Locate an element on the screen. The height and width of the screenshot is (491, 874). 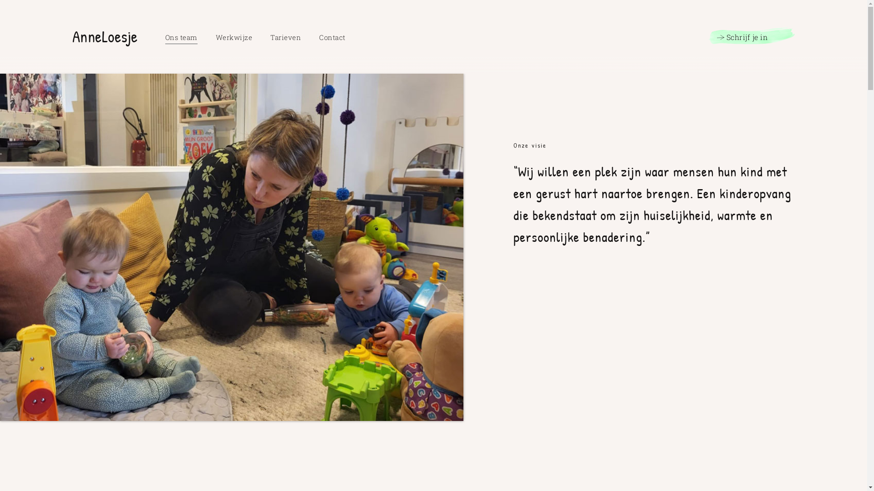
AnneLoesje is located at coordinates (105, 36).